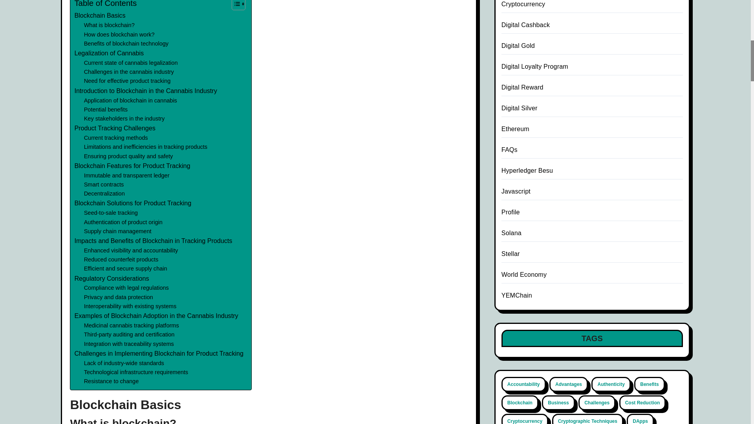  I want to click on Application of blockchain in cannabis, so click(130, 100).